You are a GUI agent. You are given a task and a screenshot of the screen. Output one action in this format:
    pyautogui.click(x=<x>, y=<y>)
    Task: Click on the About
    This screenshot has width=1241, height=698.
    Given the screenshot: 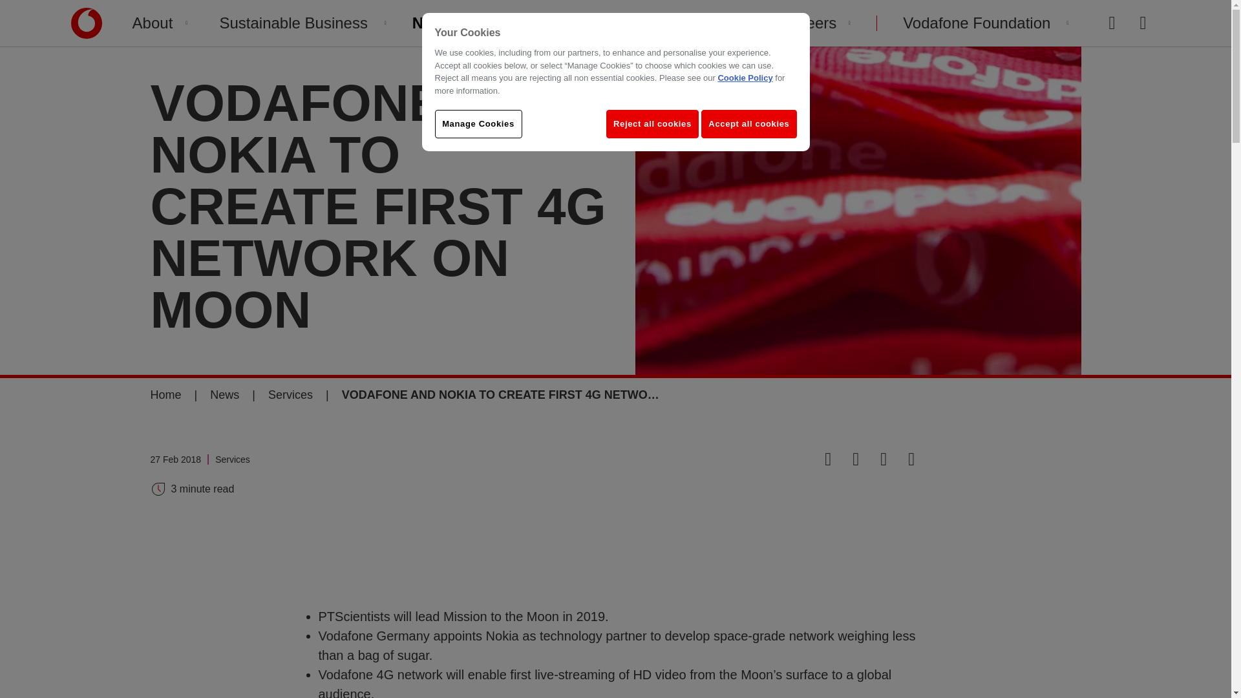 What is the action you would take?
    pyautogui.click(x=160, y=23)
    